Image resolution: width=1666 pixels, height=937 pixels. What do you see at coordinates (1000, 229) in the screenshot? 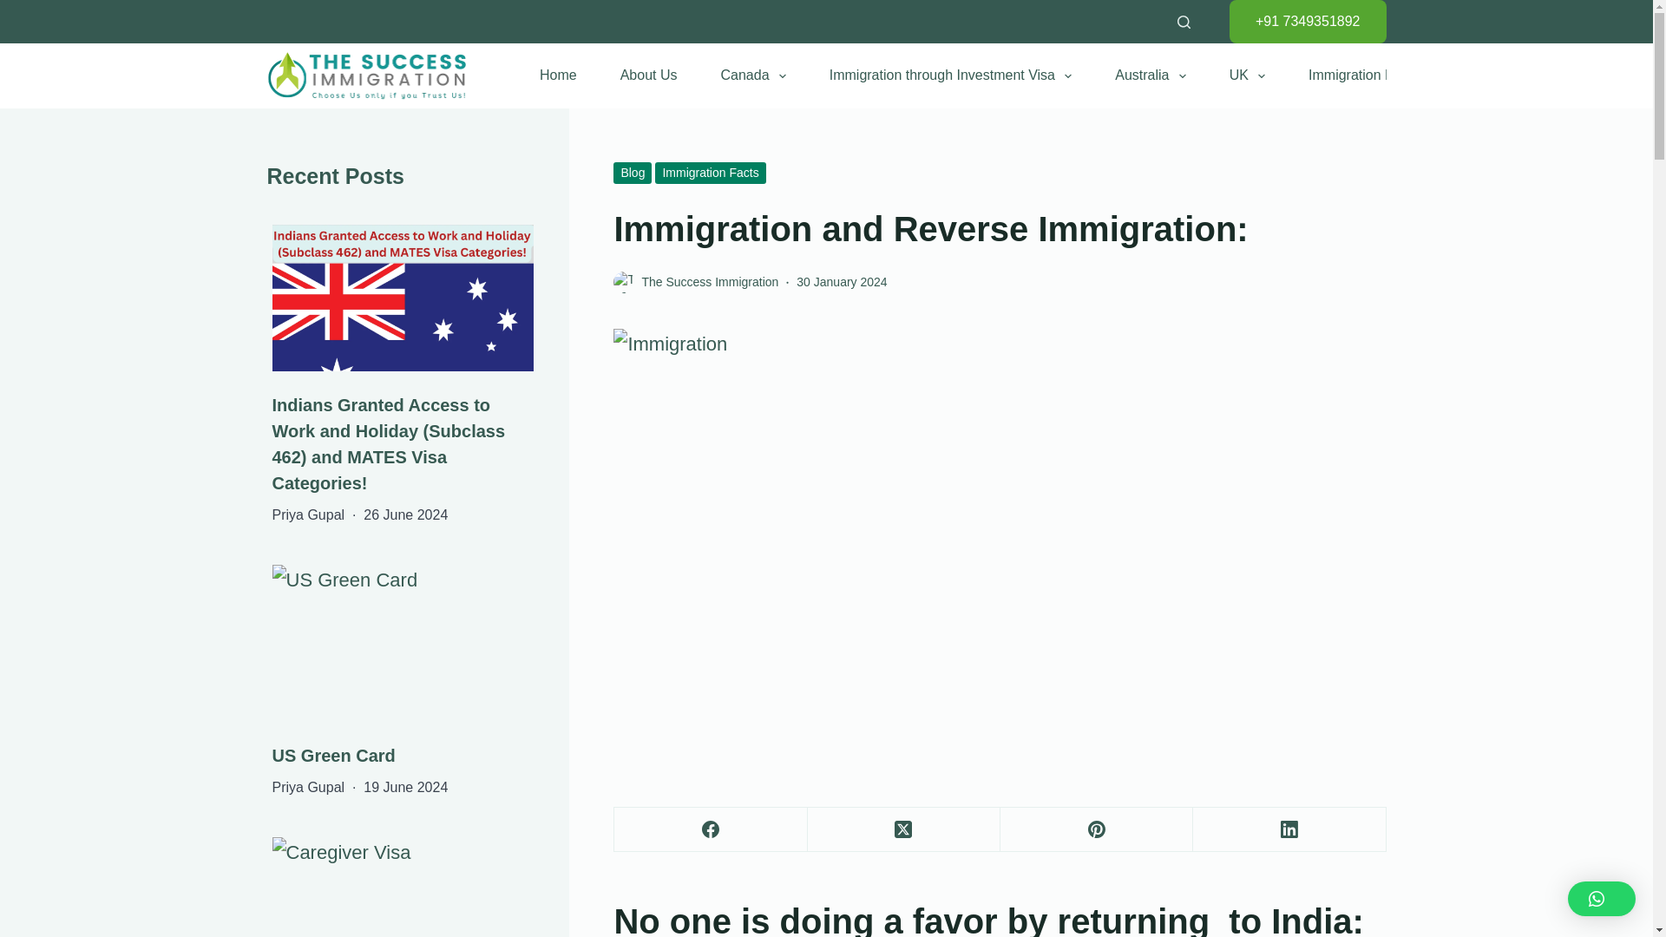
I see `Immigration and Reverse Immigration:` at bounding box center [1000, 229].